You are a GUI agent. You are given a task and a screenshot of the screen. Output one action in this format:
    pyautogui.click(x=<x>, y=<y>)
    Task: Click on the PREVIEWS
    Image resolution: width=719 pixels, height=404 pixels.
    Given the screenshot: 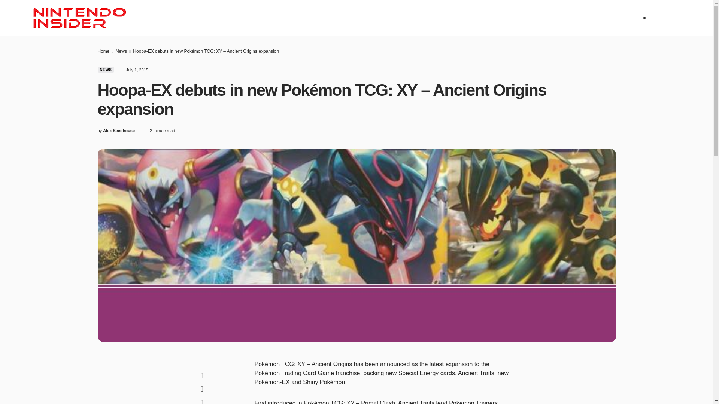 What is the action you would take?
    pyautogui.click(x=270, y=18)
    